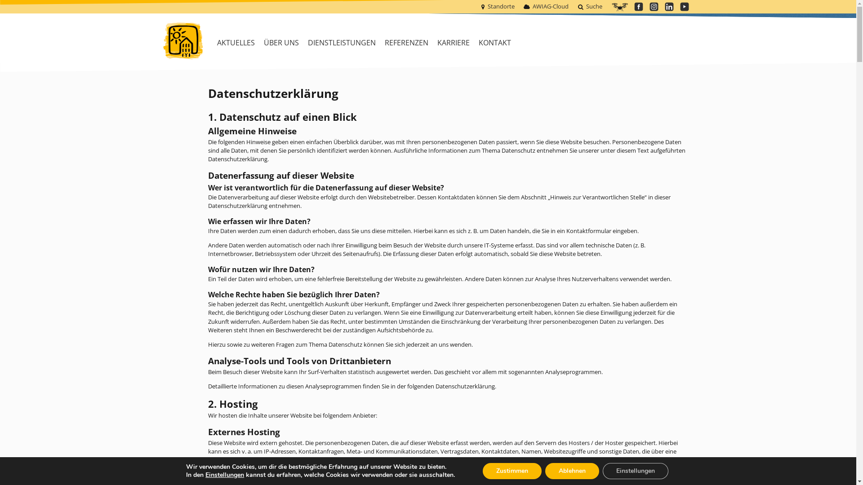  I want to click on Awiag Luftaufnahmen, so click(619, 7).